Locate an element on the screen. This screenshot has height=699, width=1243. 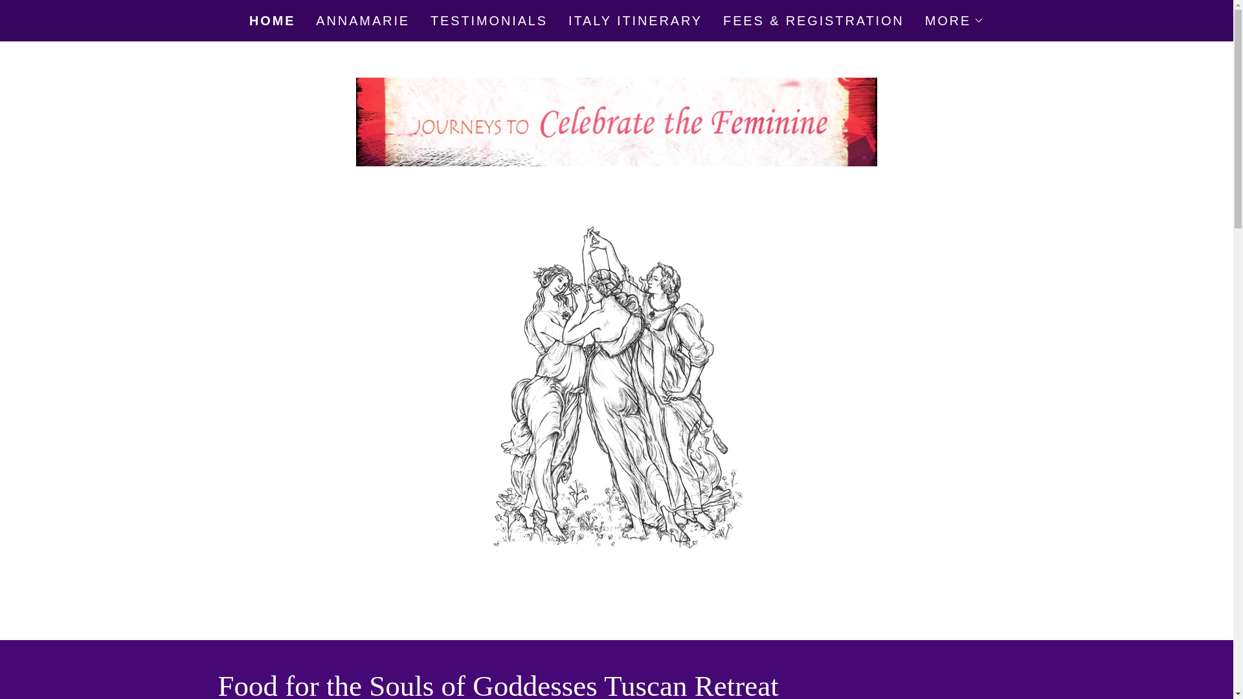
HOME is located at coordinates (272, 21).